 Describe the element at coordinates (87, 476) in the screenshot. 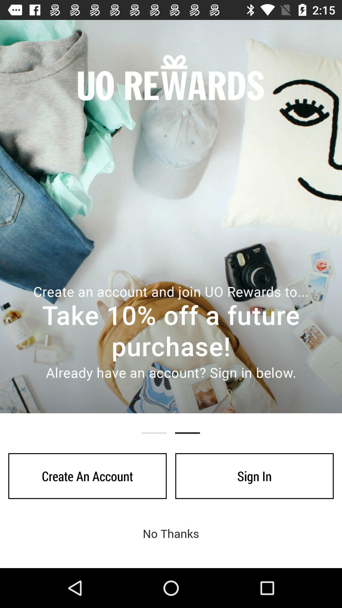

I see `tap item above no thanks` at that location.